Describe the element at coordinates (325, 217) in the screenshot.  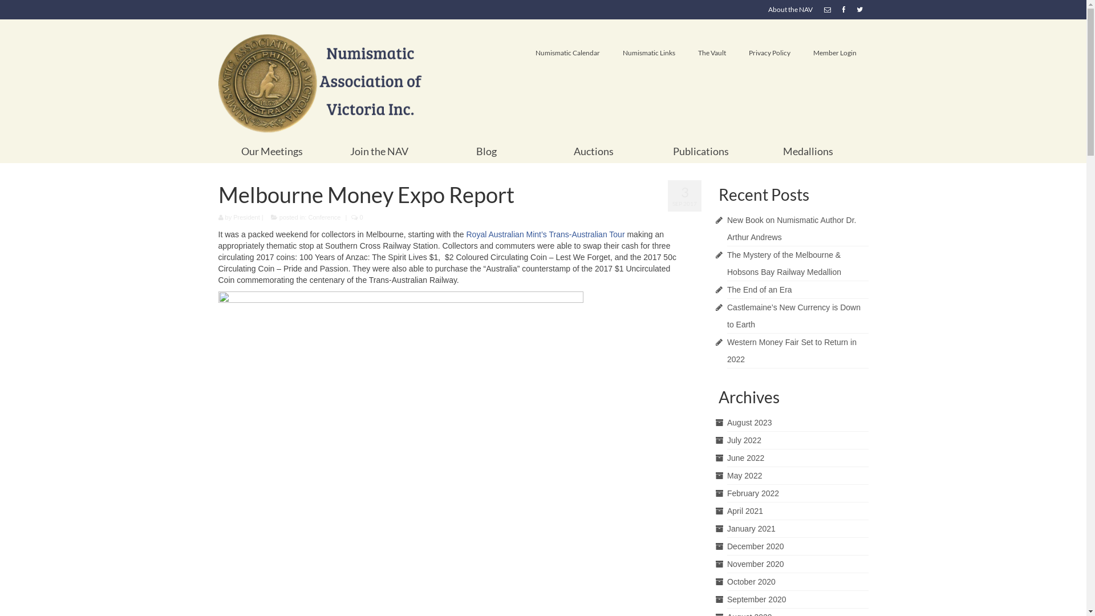
I see `Conference` at that location.